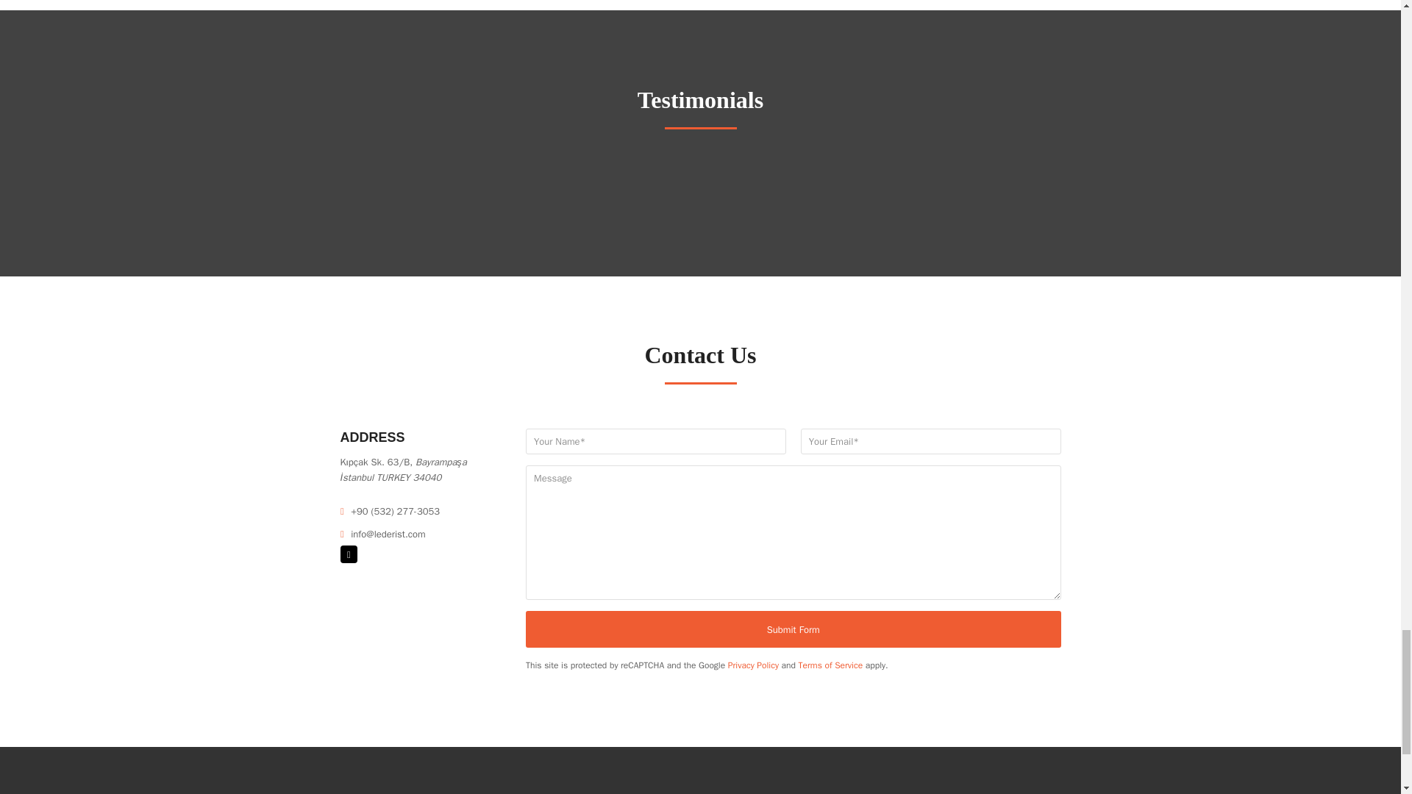 This screenshot has width=1412, height=794. What do you see at coordinates (831, 665) in the screenshot?
I see `Terms of Service` at bounding box center [831, 665].